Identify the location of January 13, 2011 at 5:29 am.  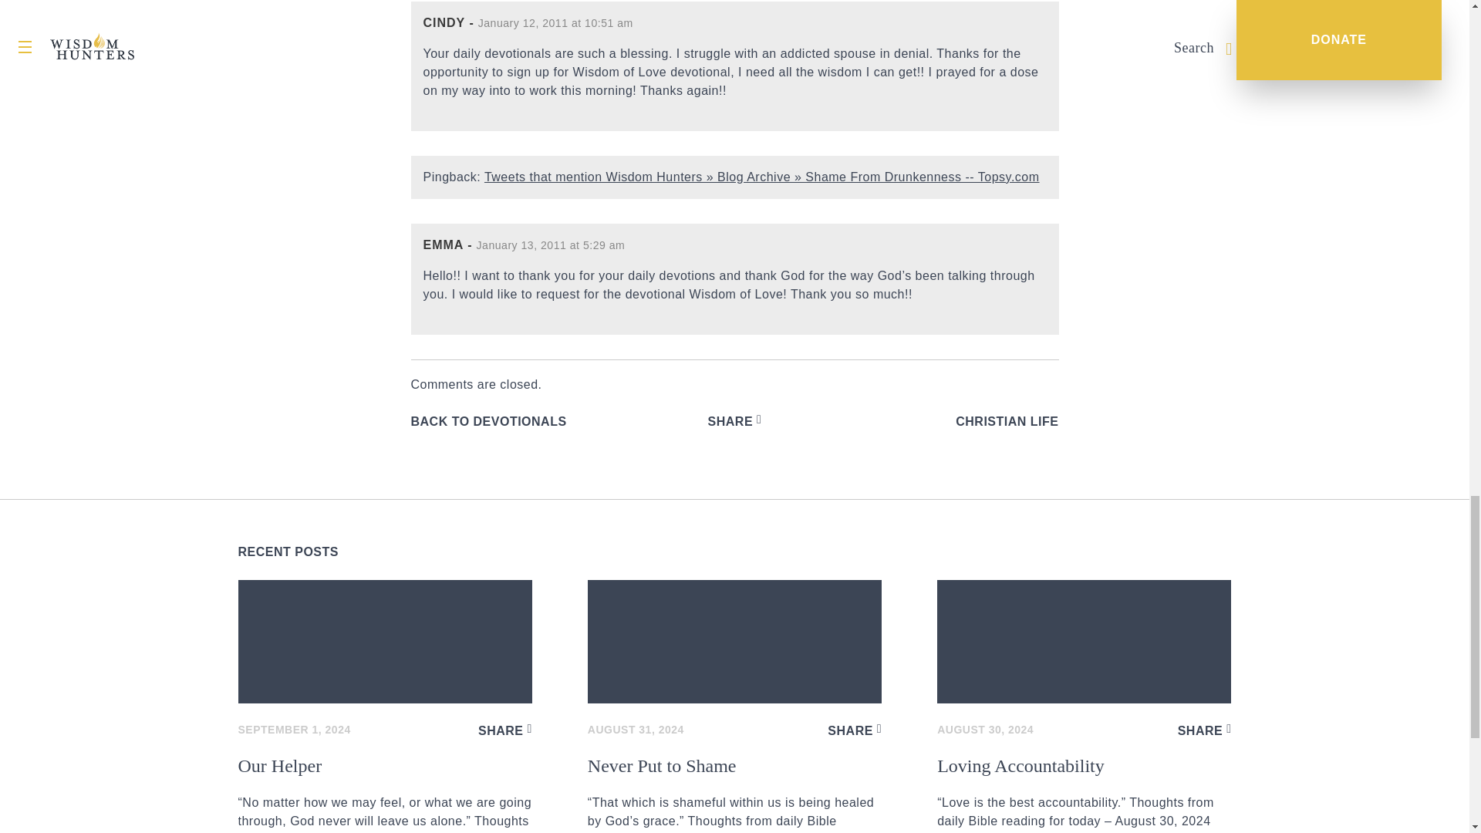
(551, 245).